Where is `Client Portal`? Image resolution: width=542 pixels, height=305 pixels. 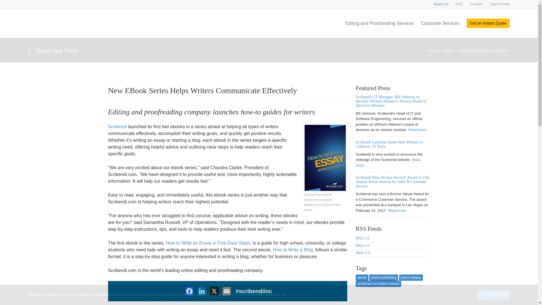 Client Portal is located at coordinates (499, 4).